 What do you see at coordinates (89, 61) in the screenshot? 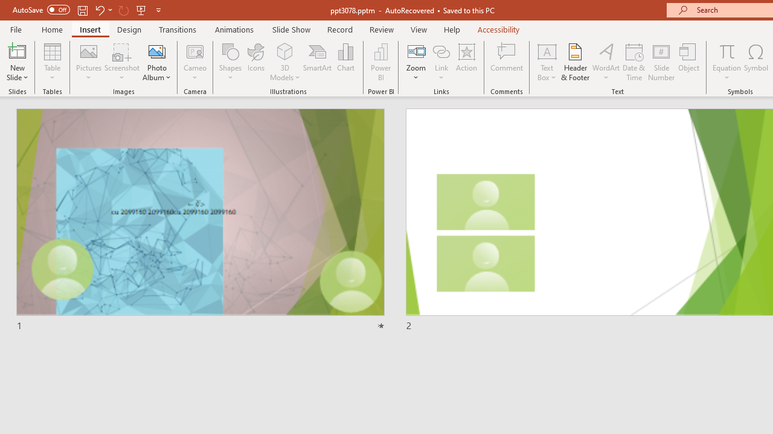
I see `Pictures` at bounding box center [89, 61].